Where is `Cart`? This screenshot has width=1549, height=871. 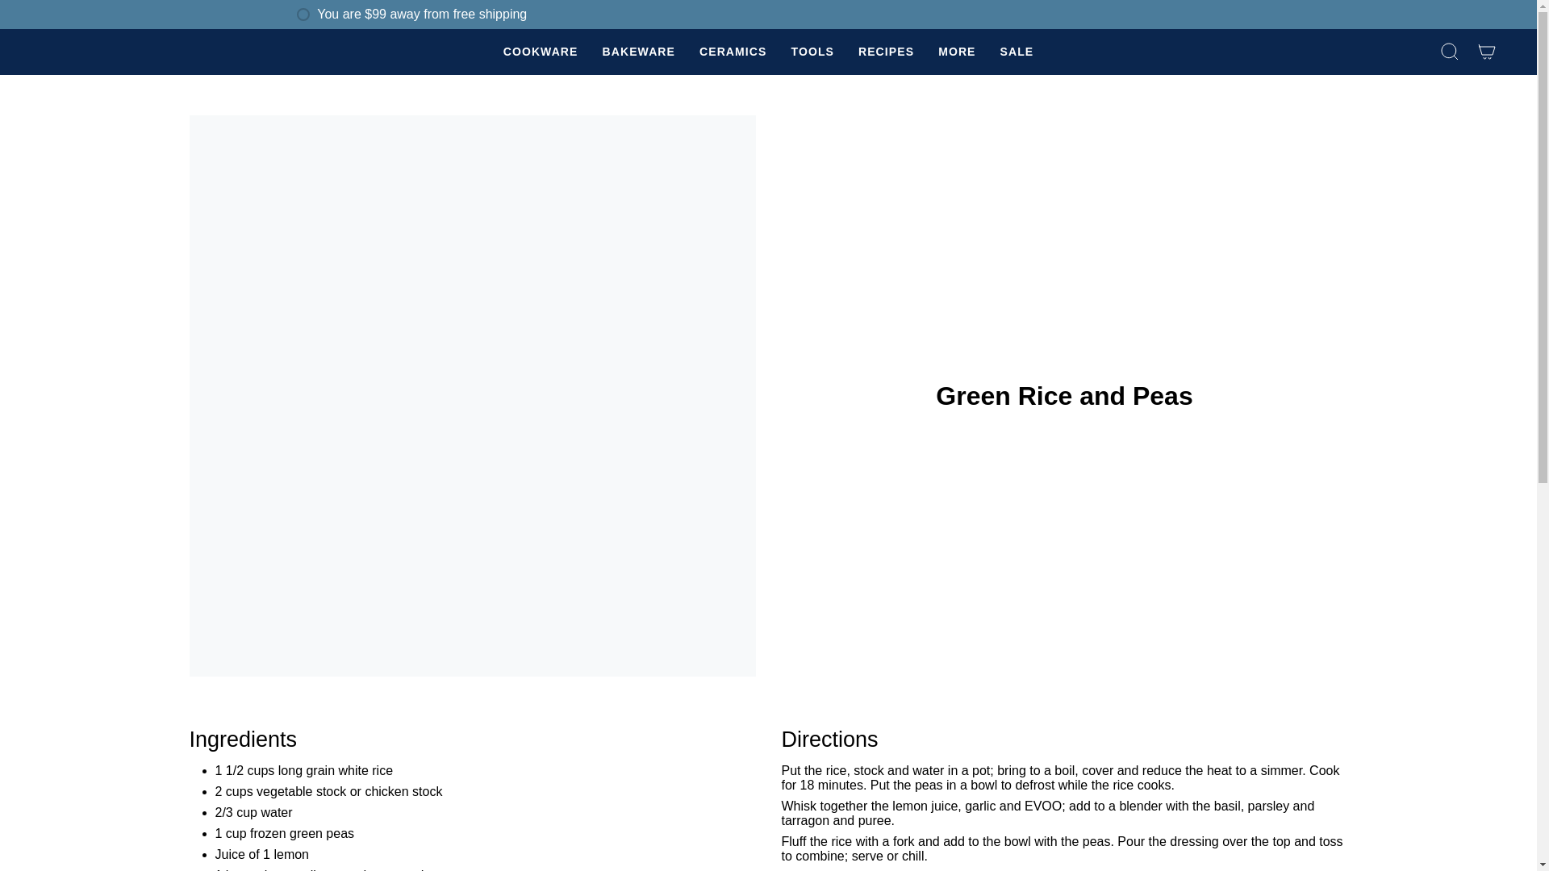
Cart is located at coordinates (1487, 52).